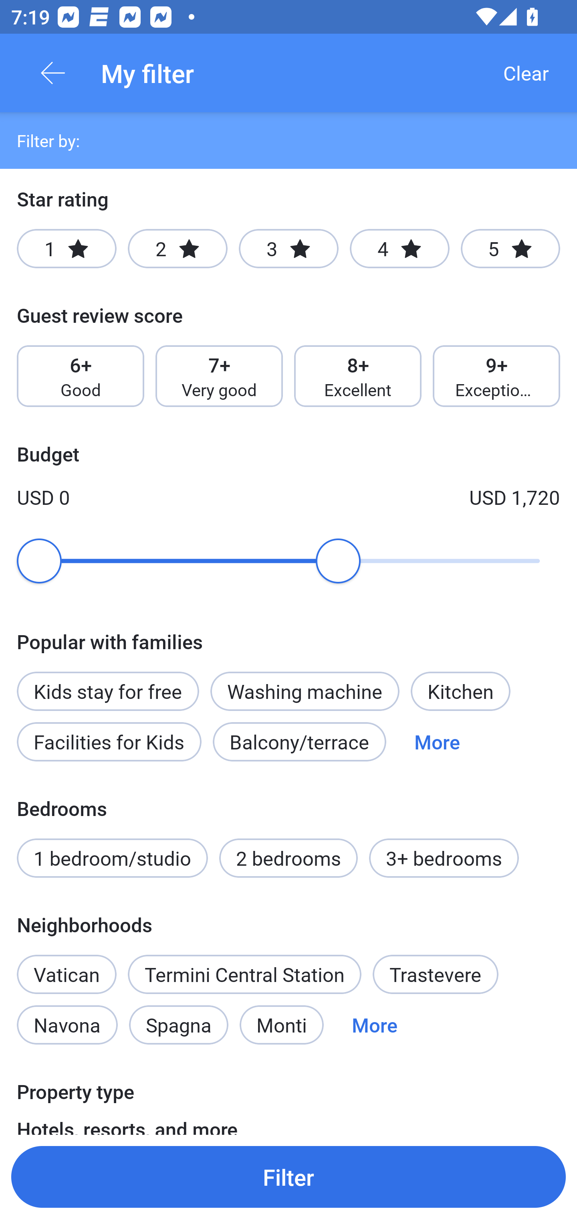  Describe the element at coordinates (299, 742) in the screenshot. I see `Balcony/terrace` at that location.